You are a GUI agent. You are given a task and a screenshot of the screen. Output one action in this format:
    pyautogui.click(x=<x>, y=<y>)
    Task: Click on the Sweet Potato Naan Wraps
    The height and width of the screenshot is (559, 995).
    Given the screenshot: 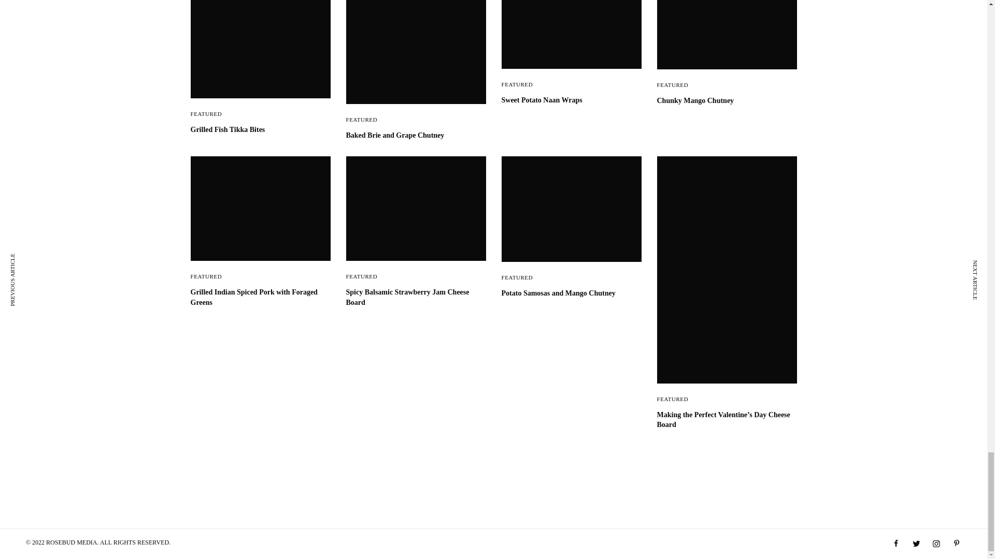 What is the action you would take?
    pyautogui.click(x=571, y=100)
    